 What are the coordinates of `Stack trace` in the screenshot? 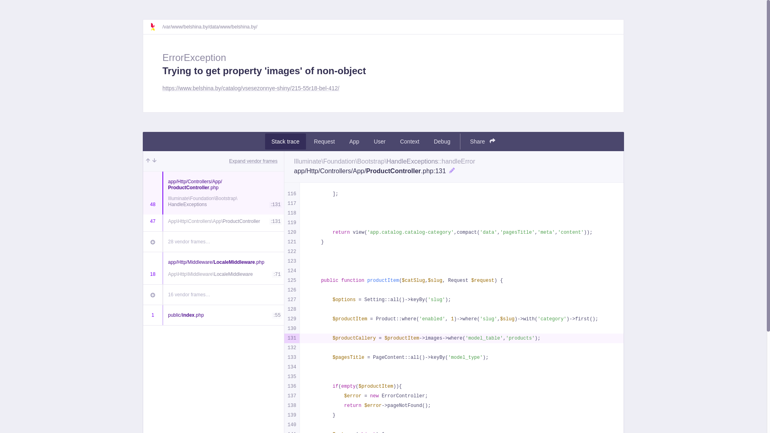 It's located at (286, 142).